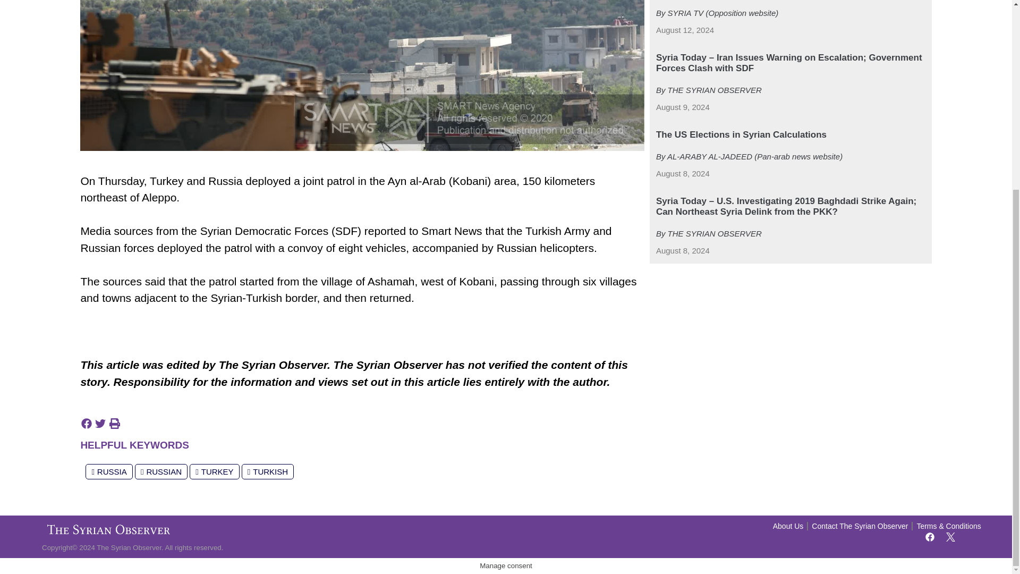 The image size is (1020, 574). What do you see at coordinates (268, 471) in the screenshot?
I see `TURKISH` at bounding box center [268, 471].